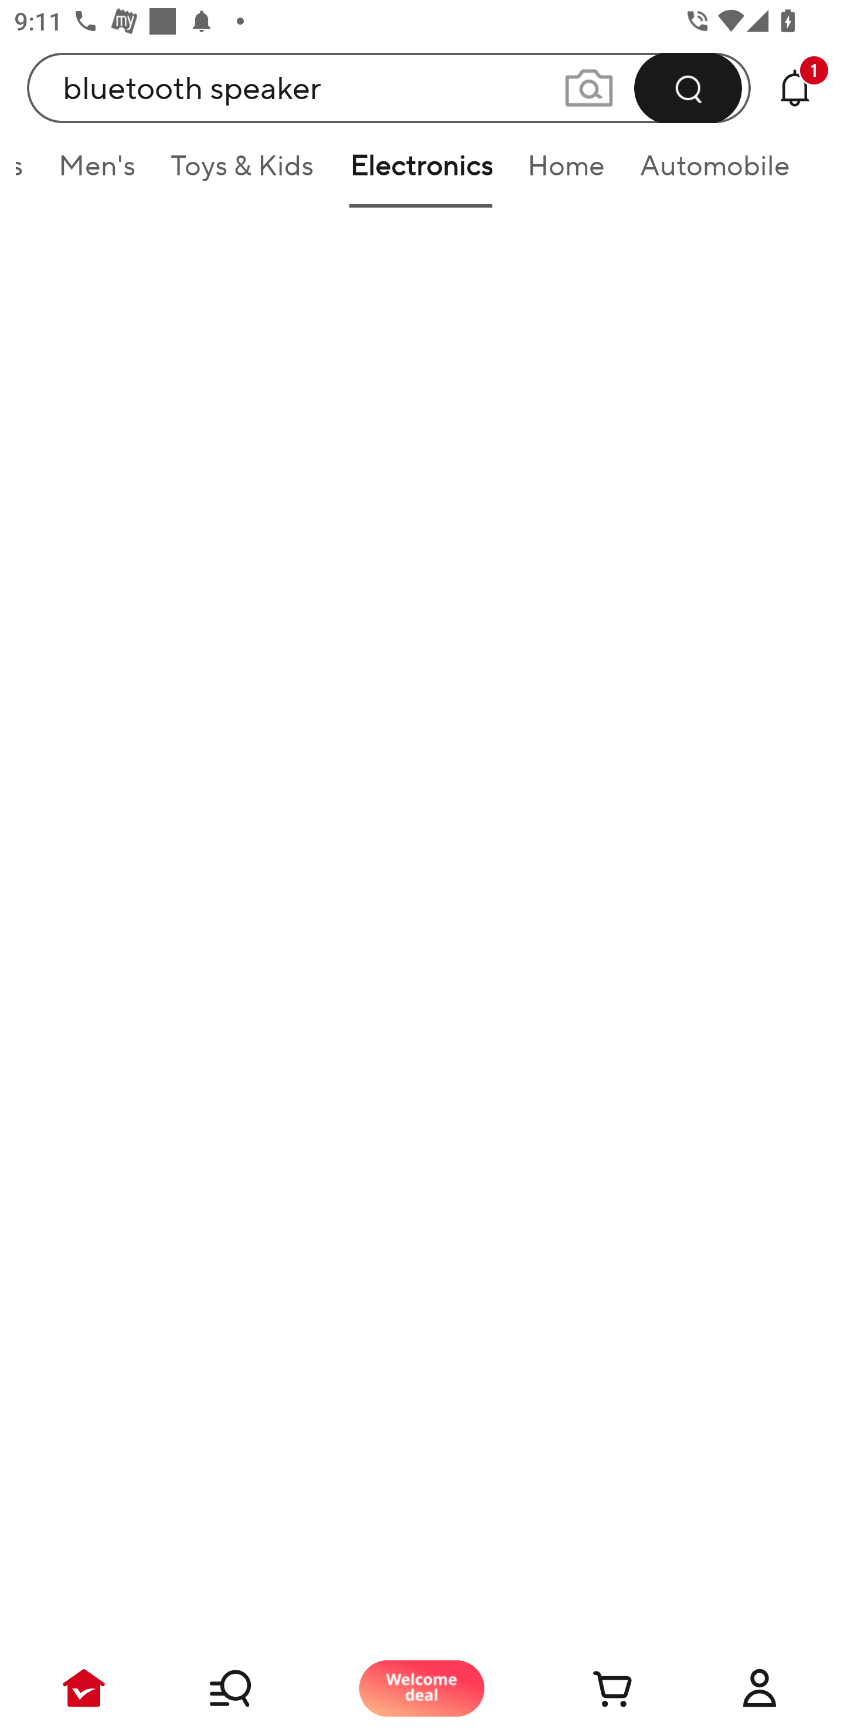 Image resolution: width=844 pixels, height=1736 pixels. I want to click on bluetooth speaker, so click(389, 87).